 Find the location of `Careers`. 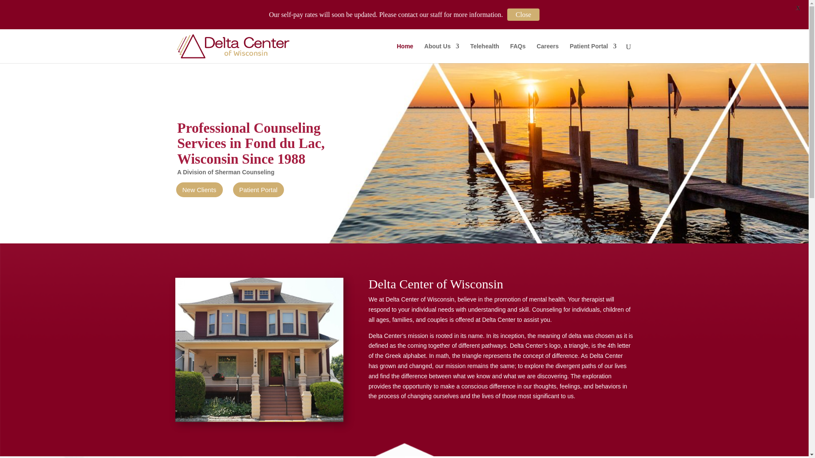

Careers is located at coordinates (547, 53).